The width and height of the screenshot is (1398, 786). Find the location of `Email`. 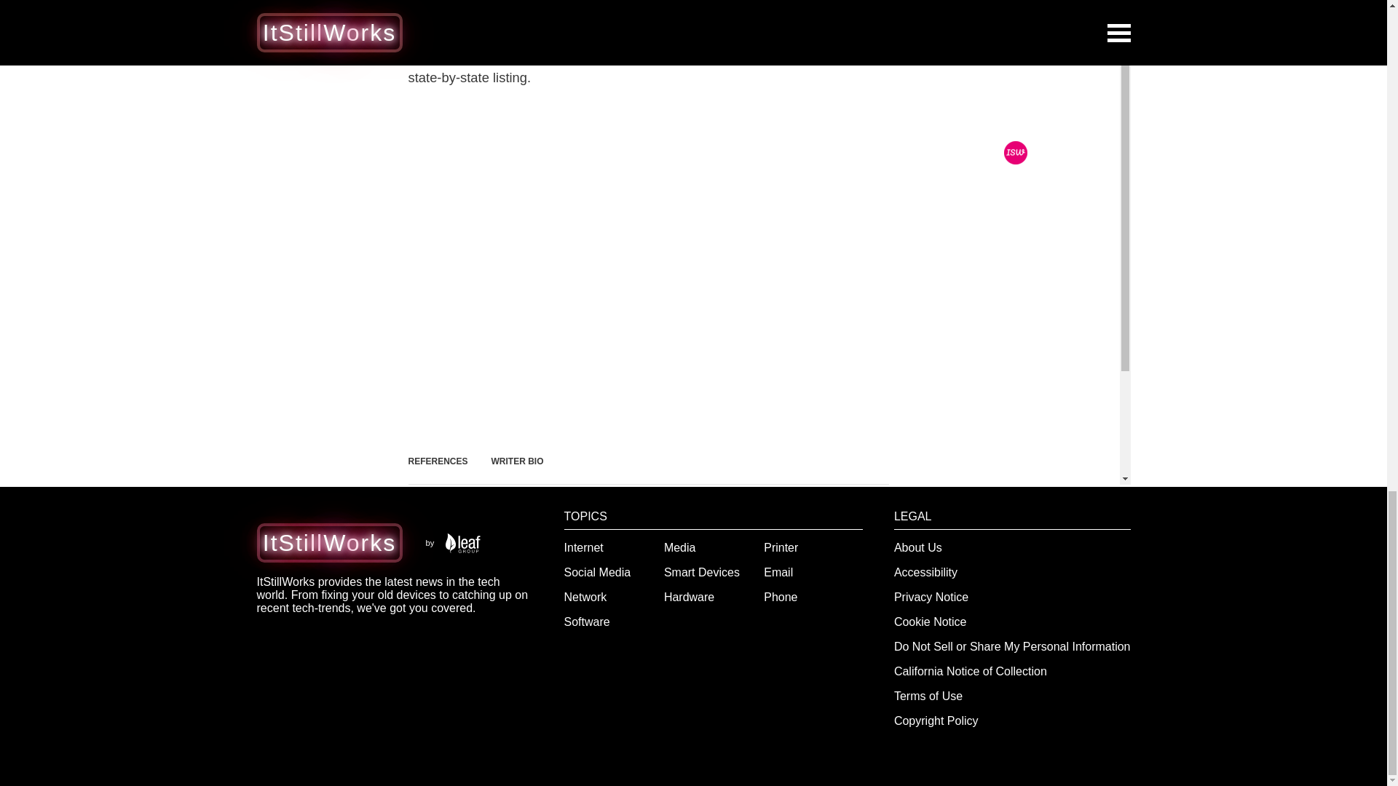

Email is located at coordinates (778, 572).